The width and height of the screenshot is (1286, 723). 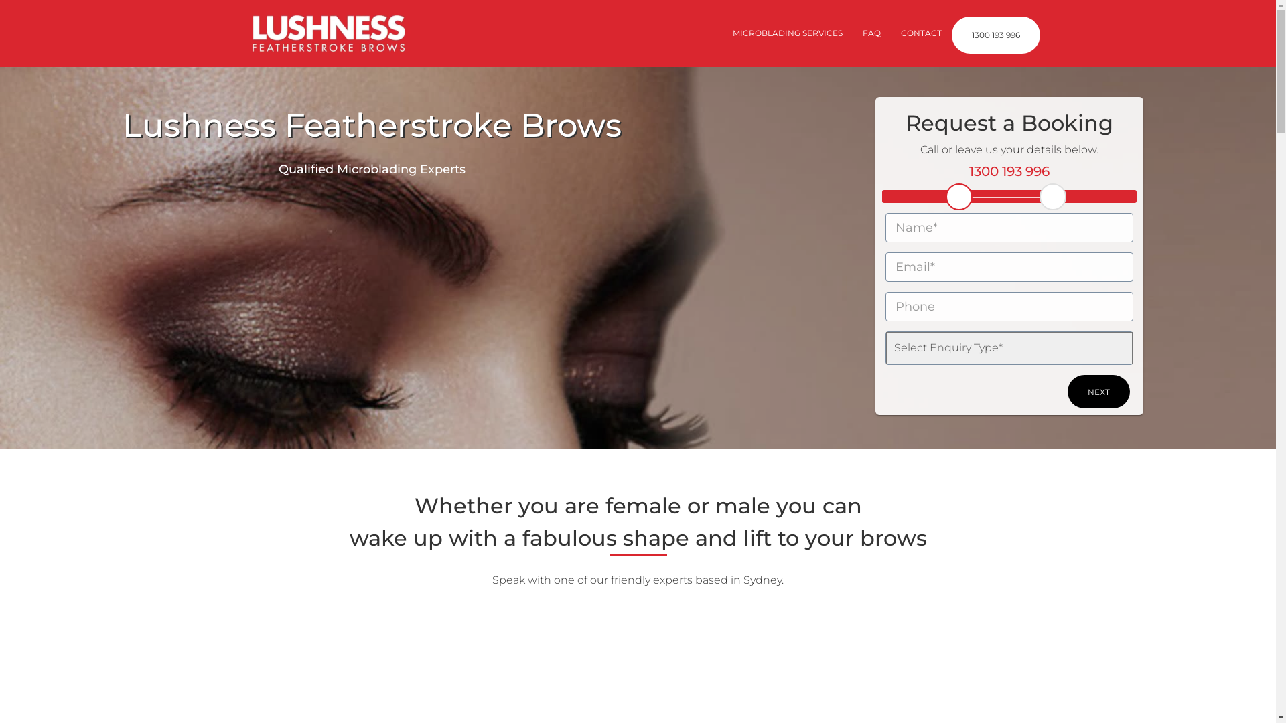 What do you see at coordinates (1098, 392) in the screenshot?
I see `NEXT` at bounding box center [1098, 392].